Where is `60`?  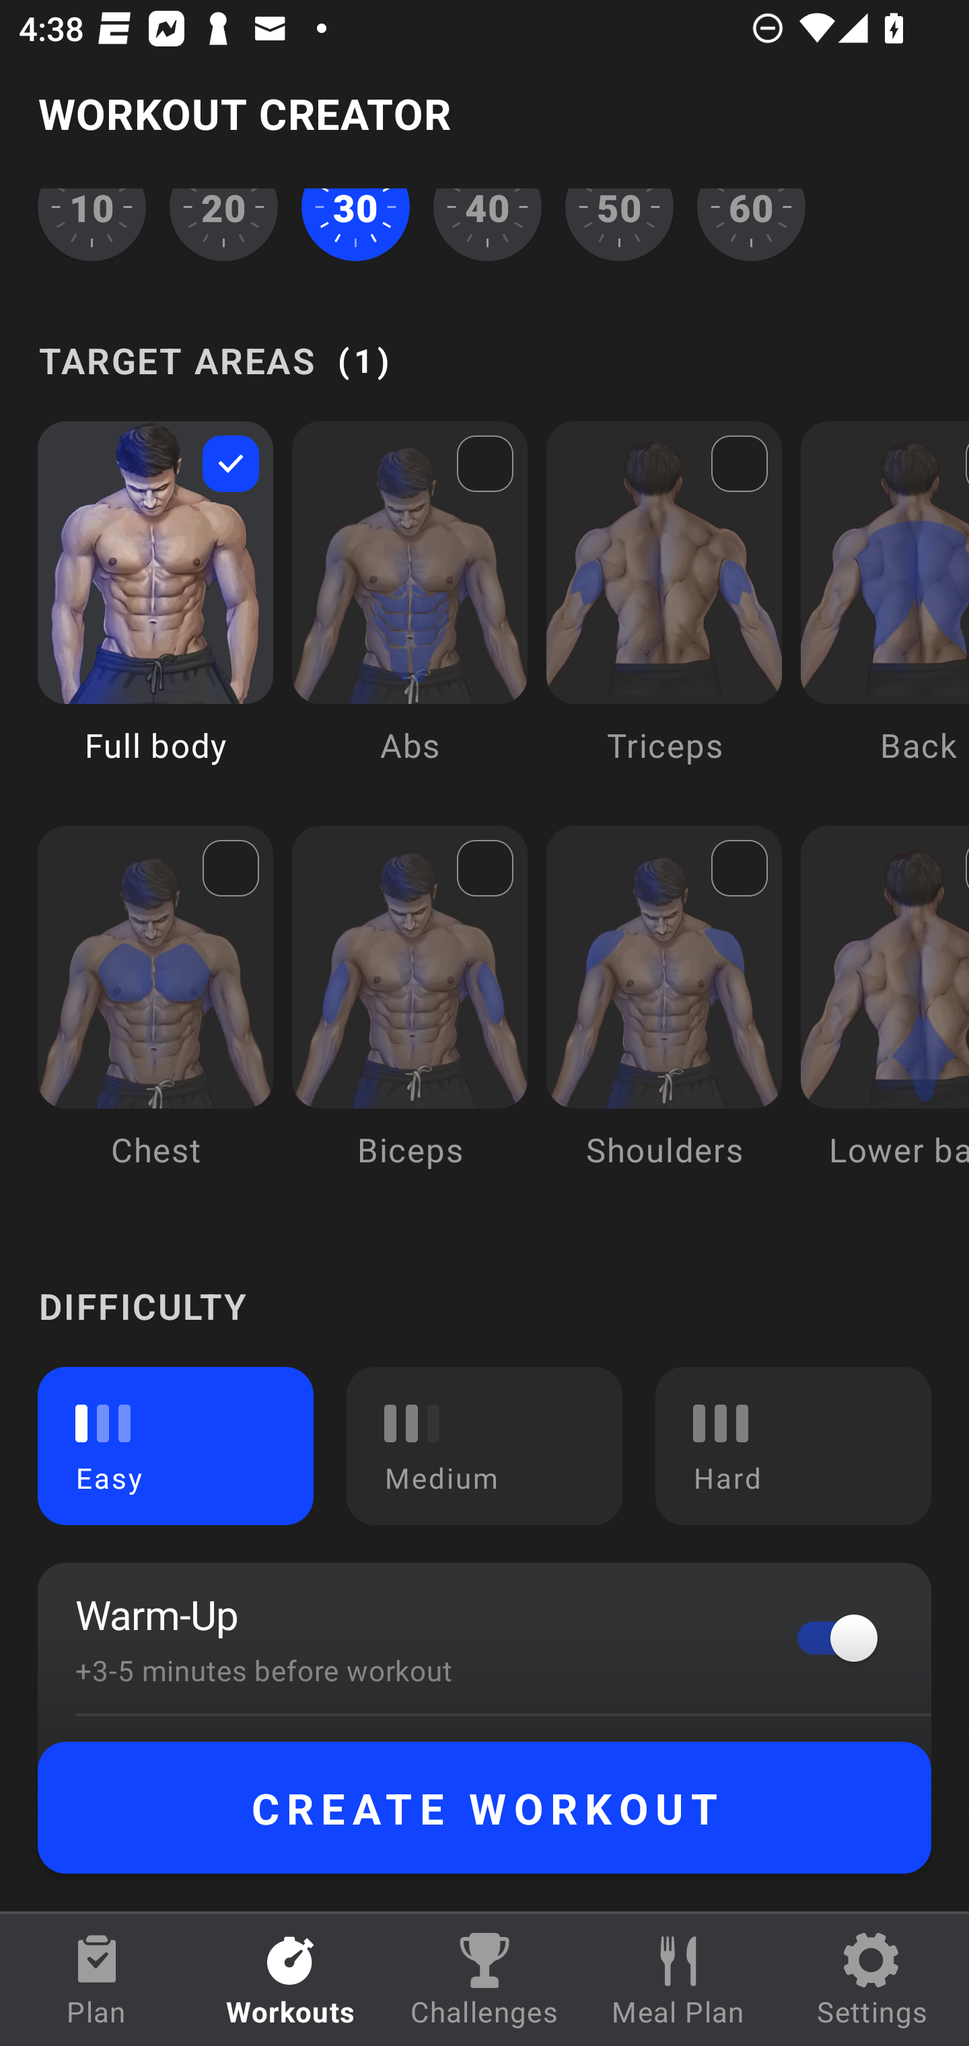 60 is located at coordinates (751, 226).